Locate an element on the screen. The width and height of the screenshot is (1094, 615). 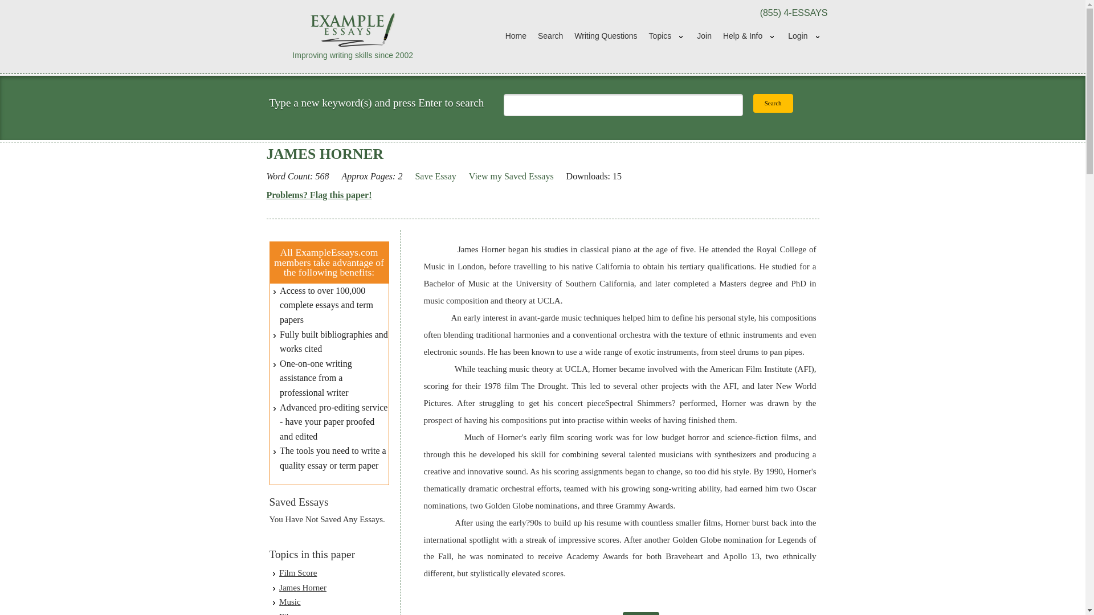
Click here to save this paper for future access is located at coordinates (435, 177).